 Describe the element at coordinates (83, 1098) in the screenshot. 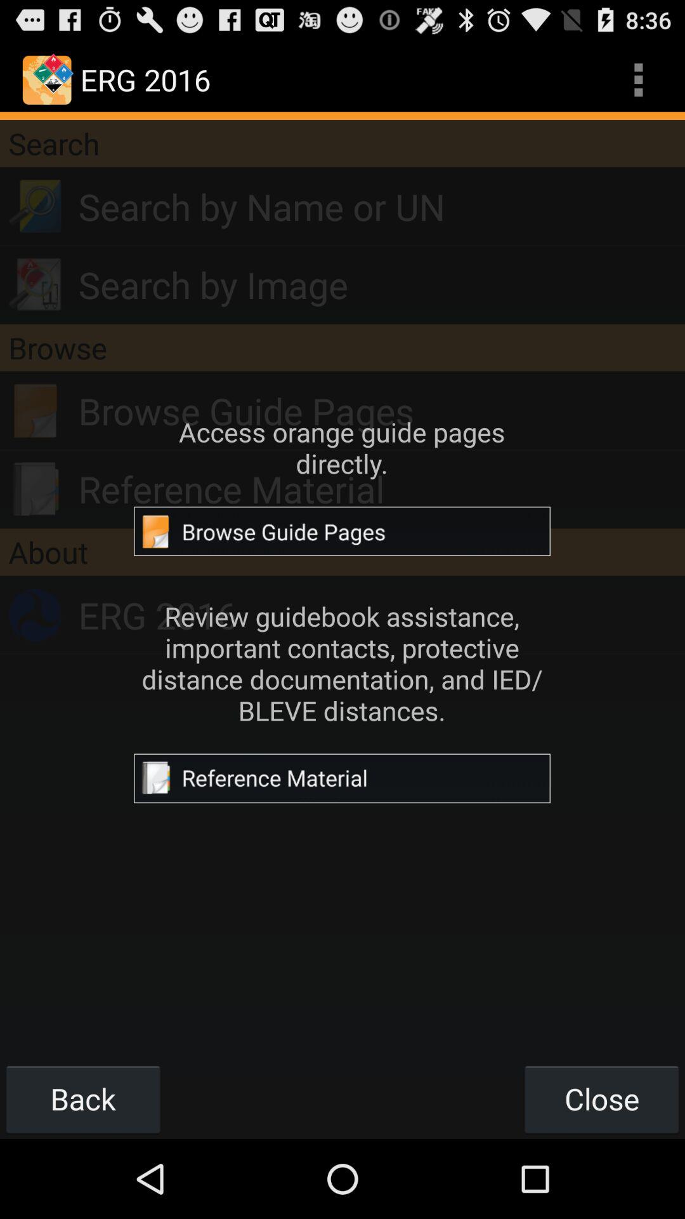

I see `choose button next to the close` at that location.